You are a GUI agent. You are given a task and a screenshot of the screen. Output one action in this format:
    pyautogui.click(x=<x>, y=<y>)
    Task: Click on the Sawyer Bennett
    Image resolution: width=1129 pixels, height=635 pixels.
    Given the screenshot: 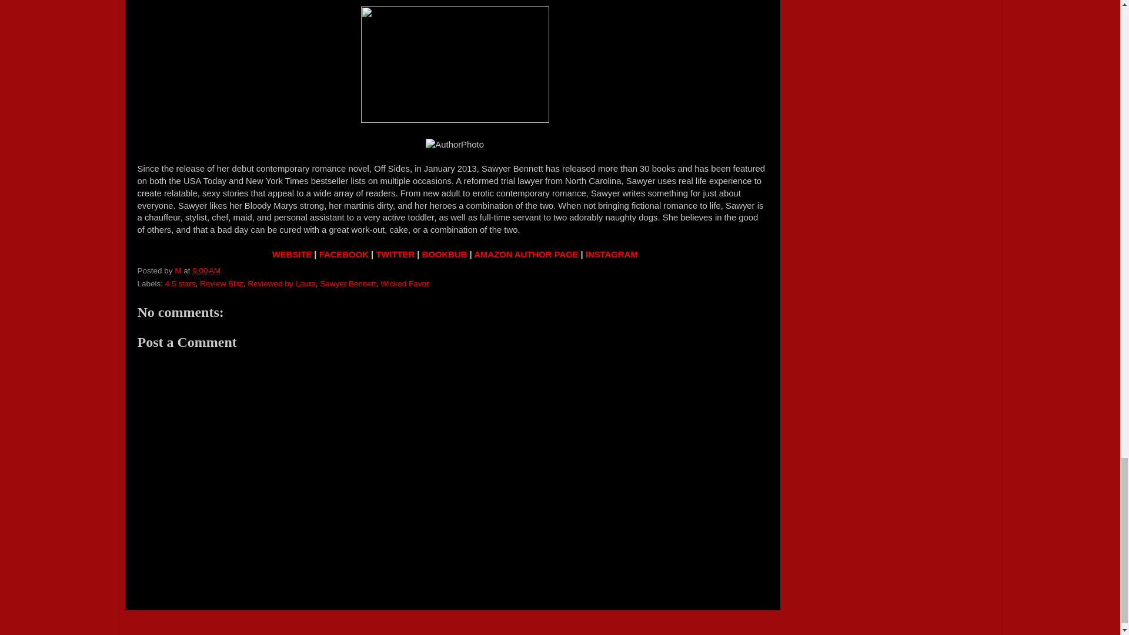 What is the action you would take?
    pyautogui.click(x=348, y=283)
    